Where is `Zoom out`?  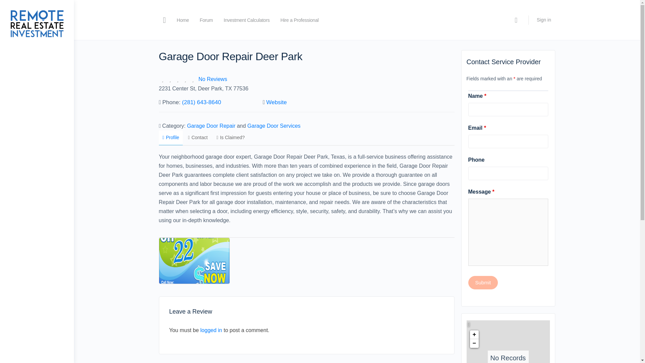 Zoom out is located at coordinates (474, 343).